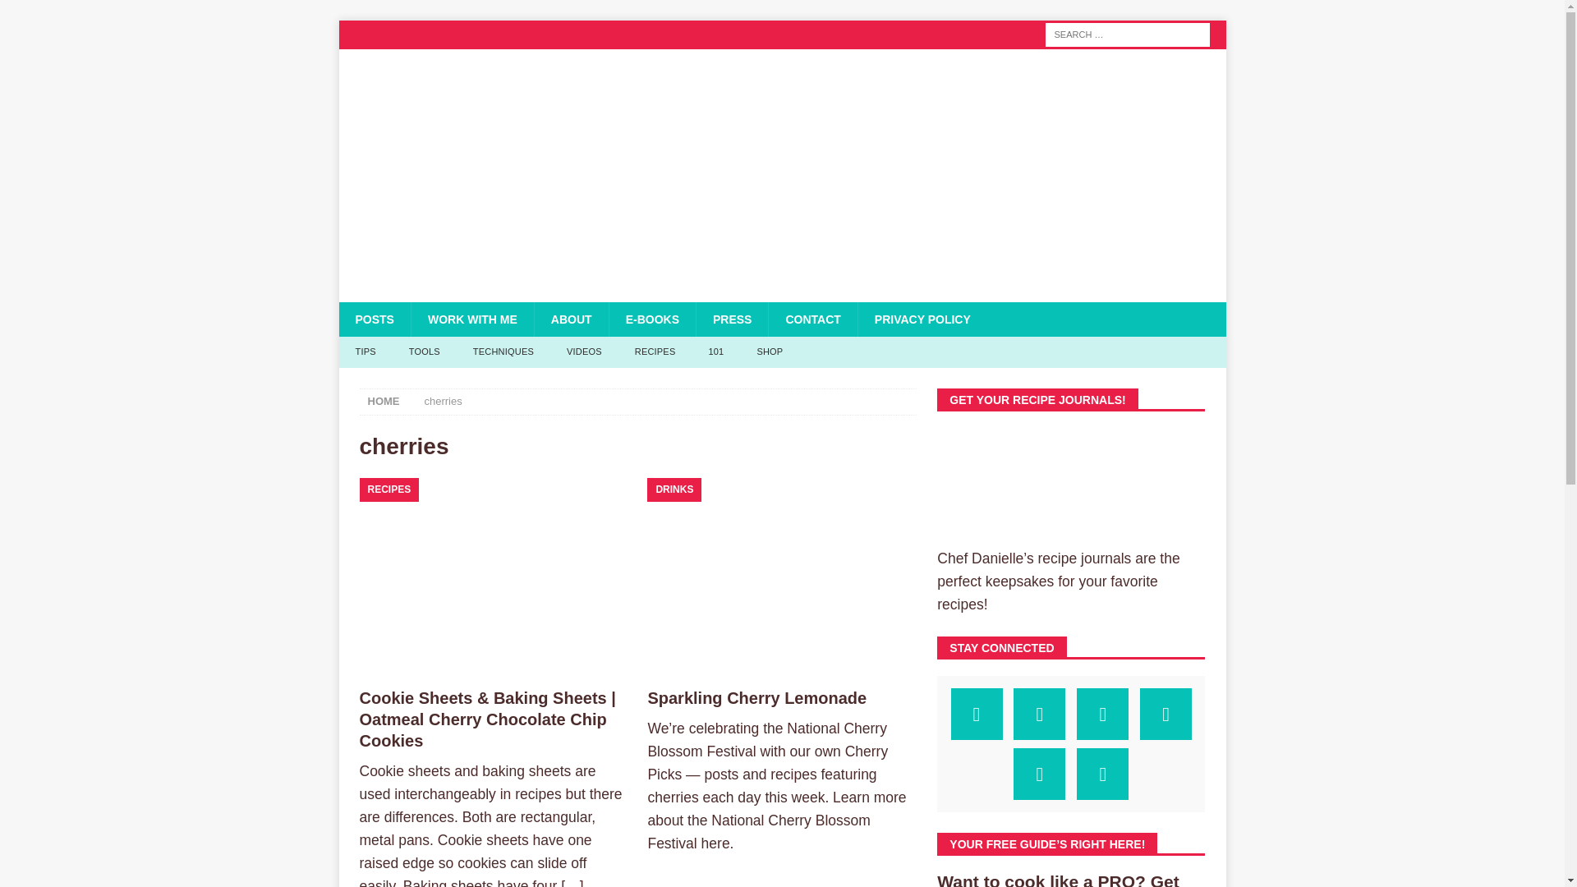 The image size is (1577, 887). Describe the element at coordinates (365, 352) in the screenshot. I see `TIPS` at that location.